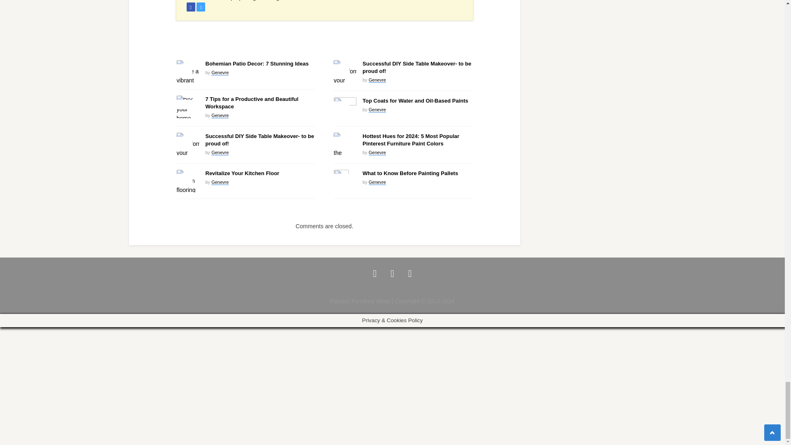  What do you see at coordinates (220, 152) in the screenshot?
I see `Posts by Genevre` at bounding box center [220, 152].